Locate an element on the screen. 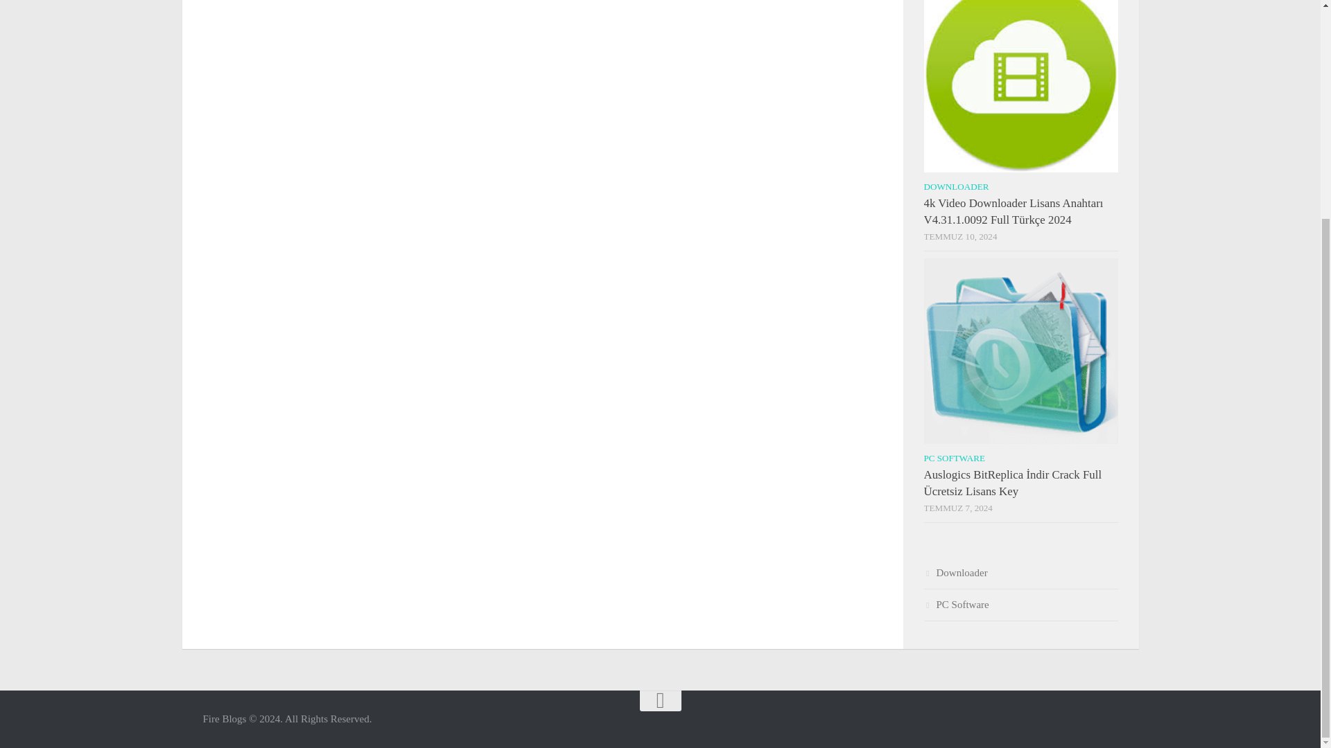  Downloader is located at coordinates (955, 572).